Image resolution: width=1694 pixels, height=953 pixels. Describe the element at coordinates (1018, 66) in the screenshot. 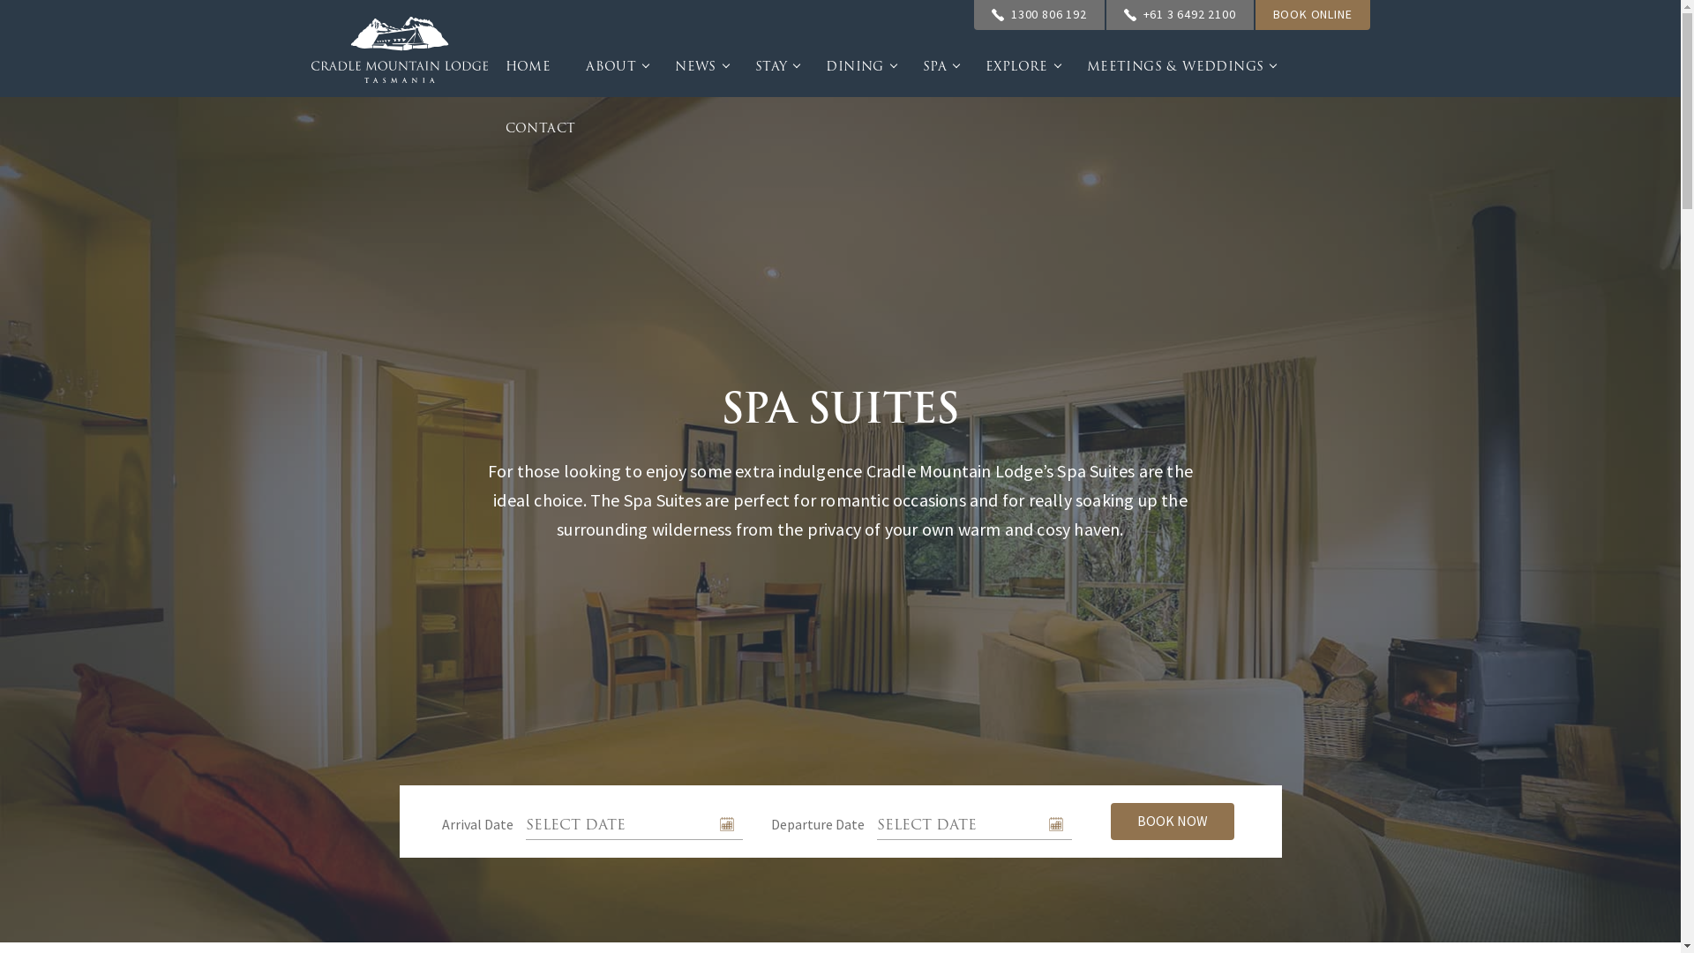

I see `EXPLORE` at that location.